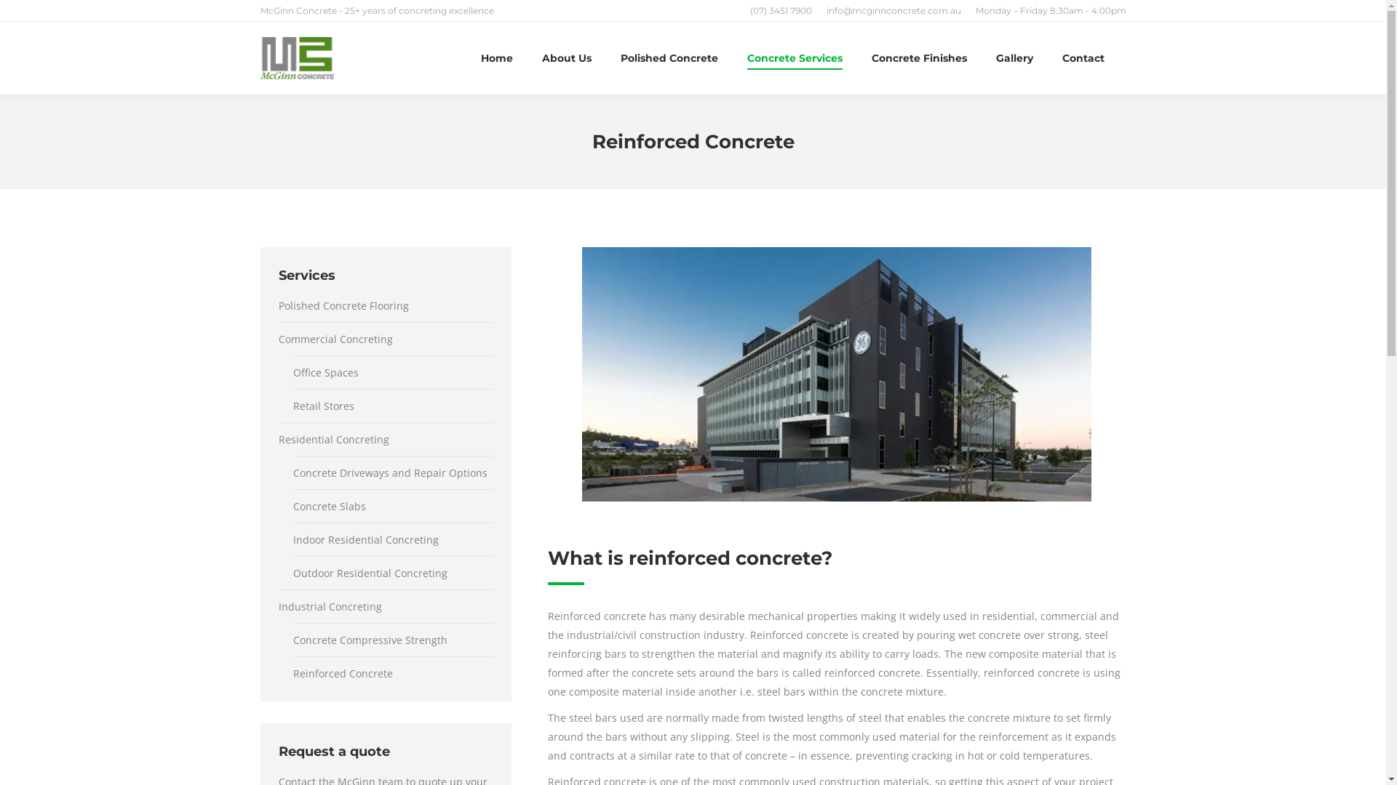  Describe the element at coordinates (23, 16) in the screenshot. I see `Go!` at that location.